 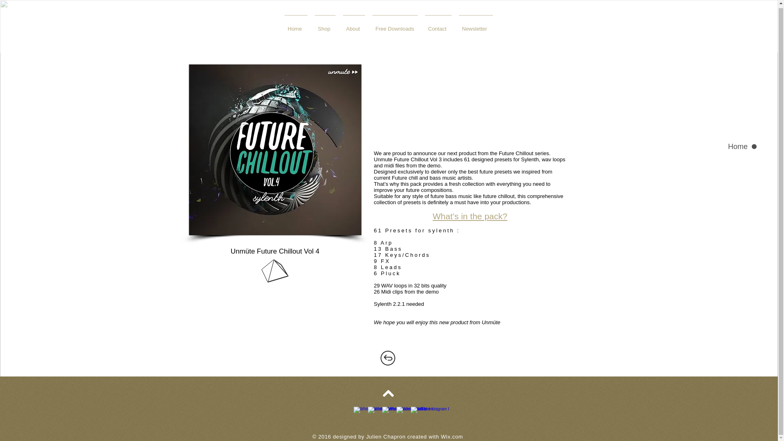 What do you see at coordinates (452, 436) in the screenshot?
I see `Wix.com` at bounding box center [452, 436].